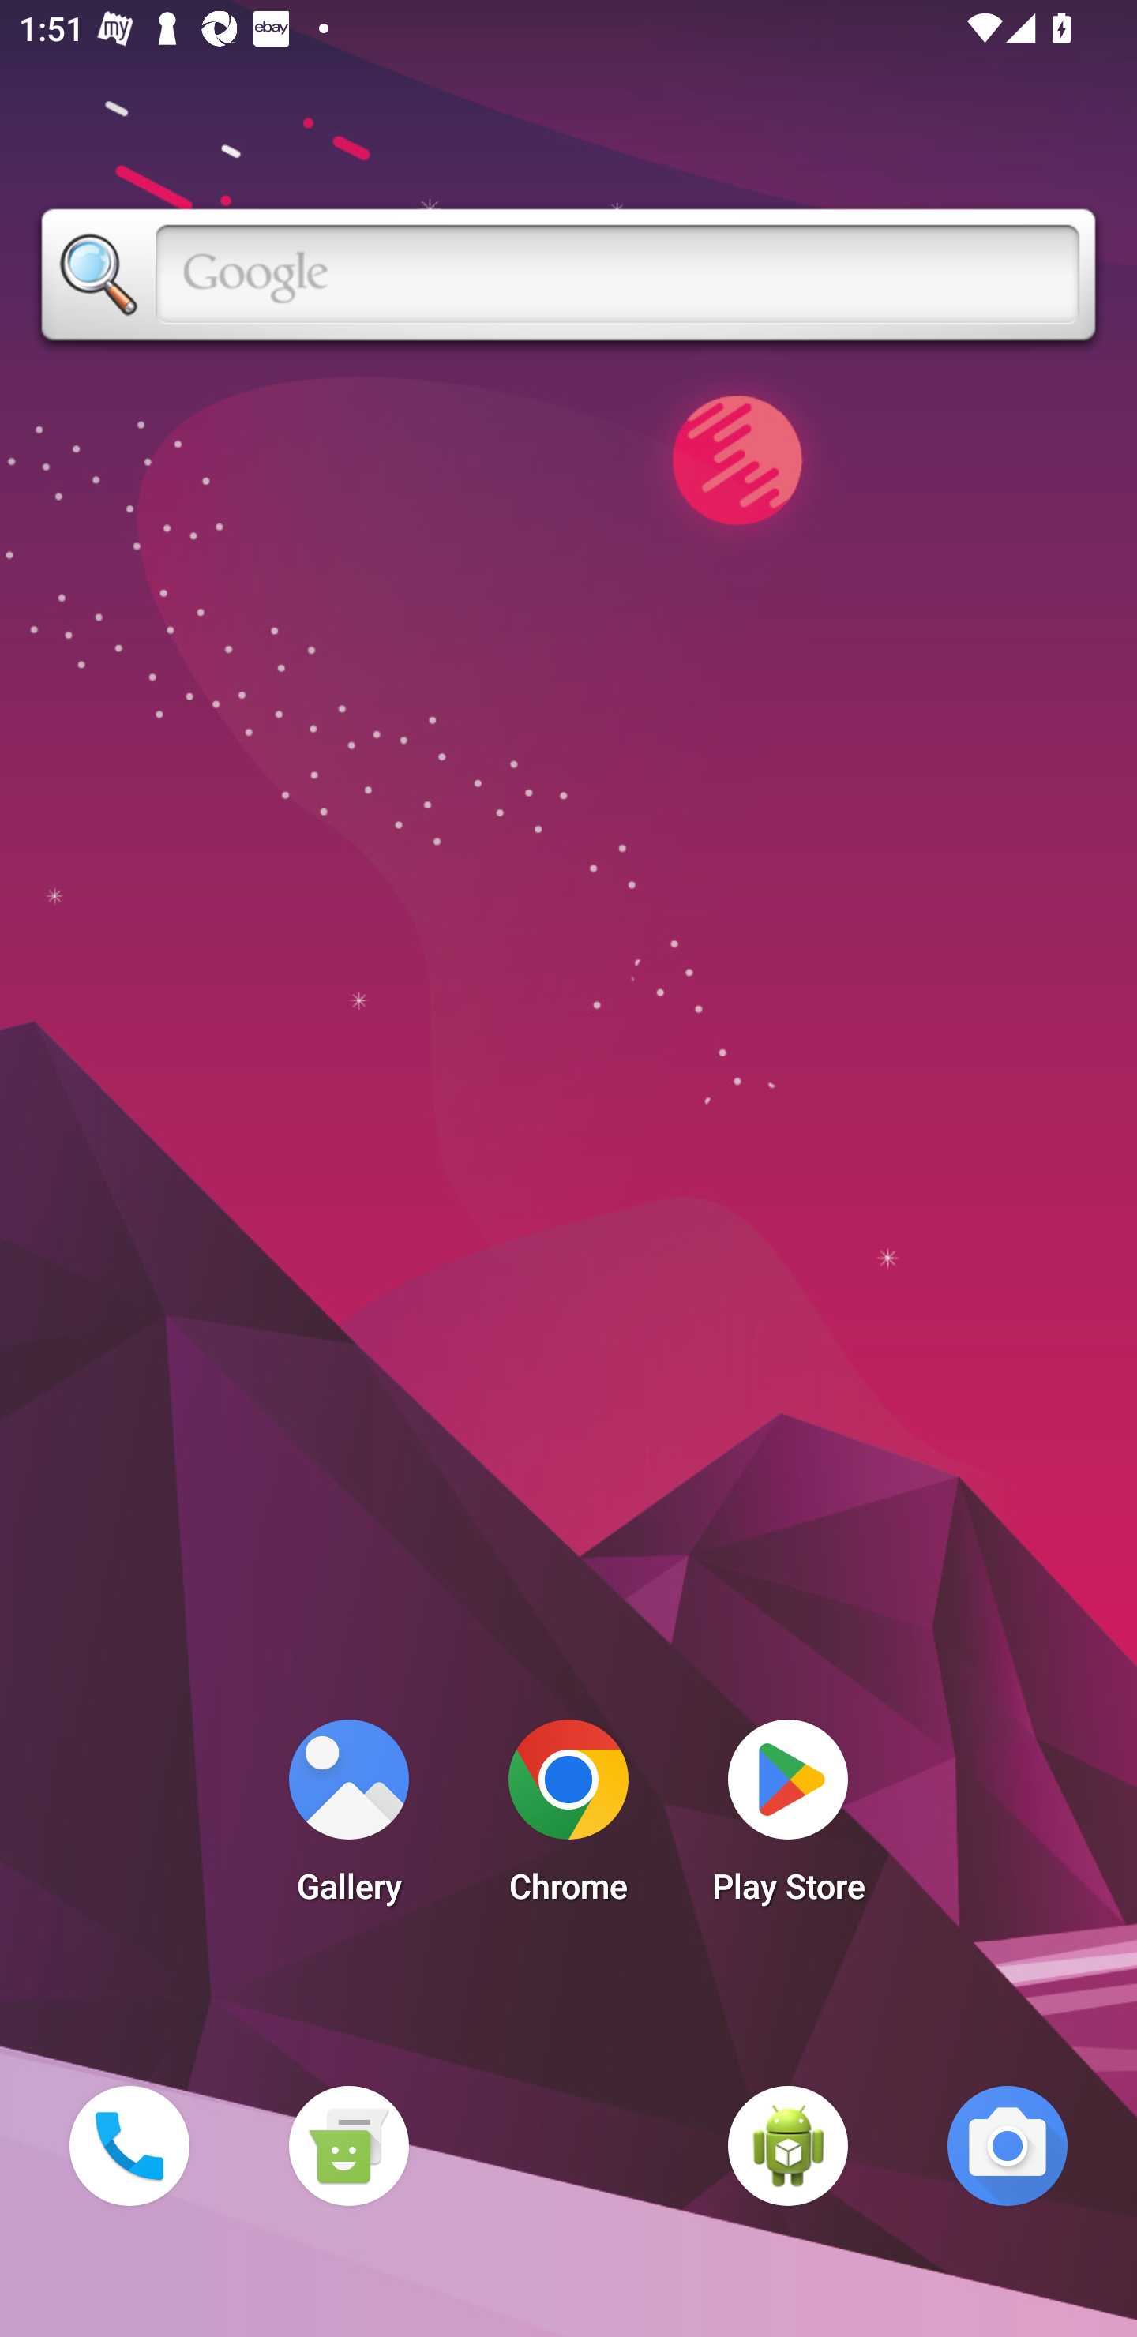  Describe the element at coordinates (1008, 2145) in the screenshot. I see `Camera` at that location.